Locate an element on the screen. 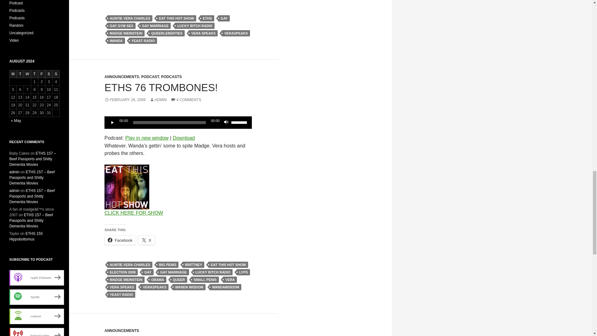 The width and height of the screenshot is (597, 336). Play in new window is located at coordinates (147, 138).